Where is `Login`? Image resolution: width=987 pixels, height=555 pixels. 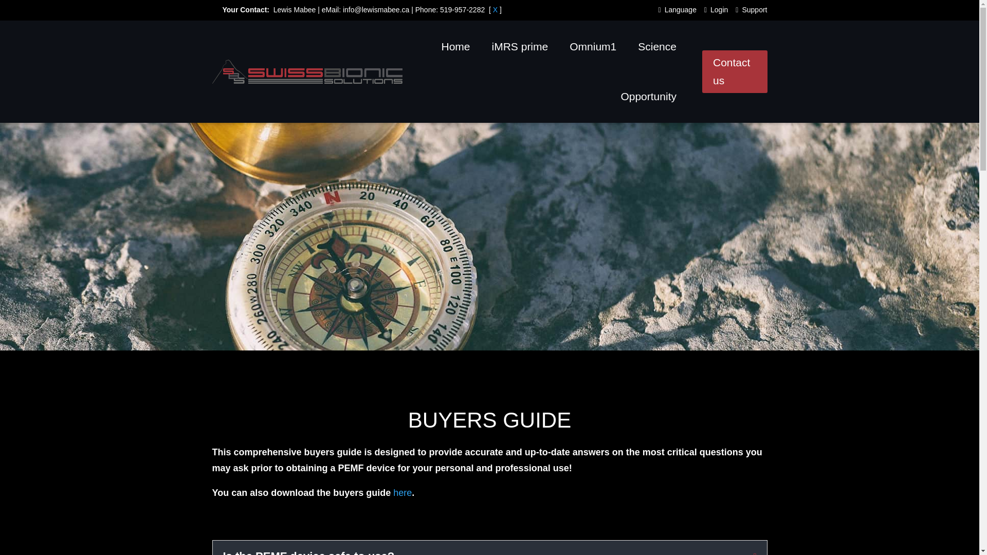 Login is located at coordinates (718, 12).